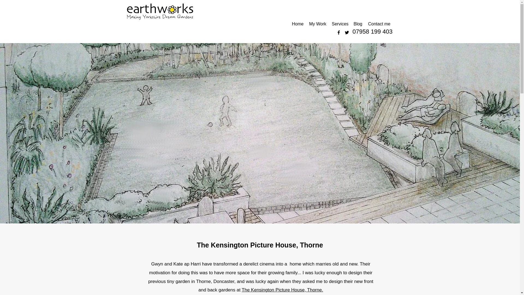  What do you see at coordinates (358, 24) in the screenshot?
I see `Blog` at bounding box center [358, 24].